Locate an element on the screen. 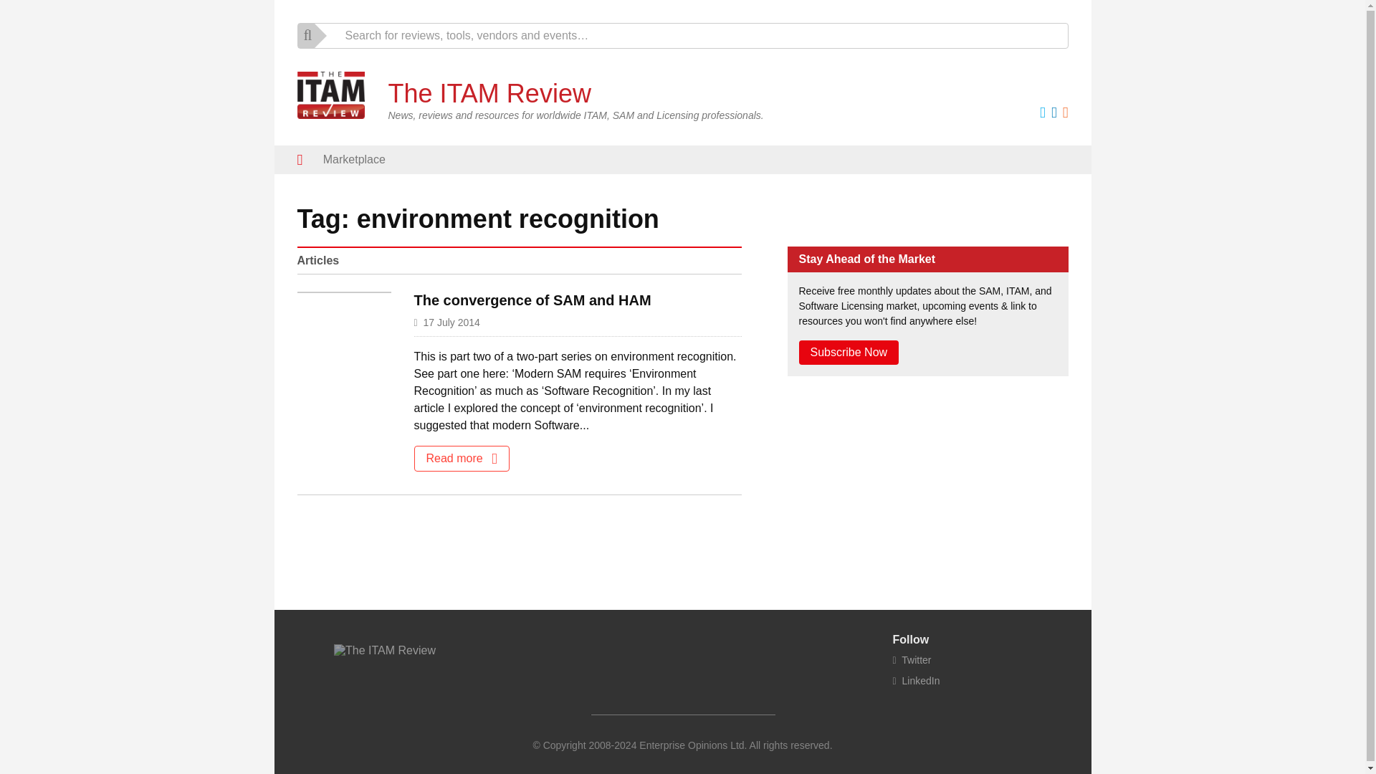  Marketplace is located at coordinates (354, 160).